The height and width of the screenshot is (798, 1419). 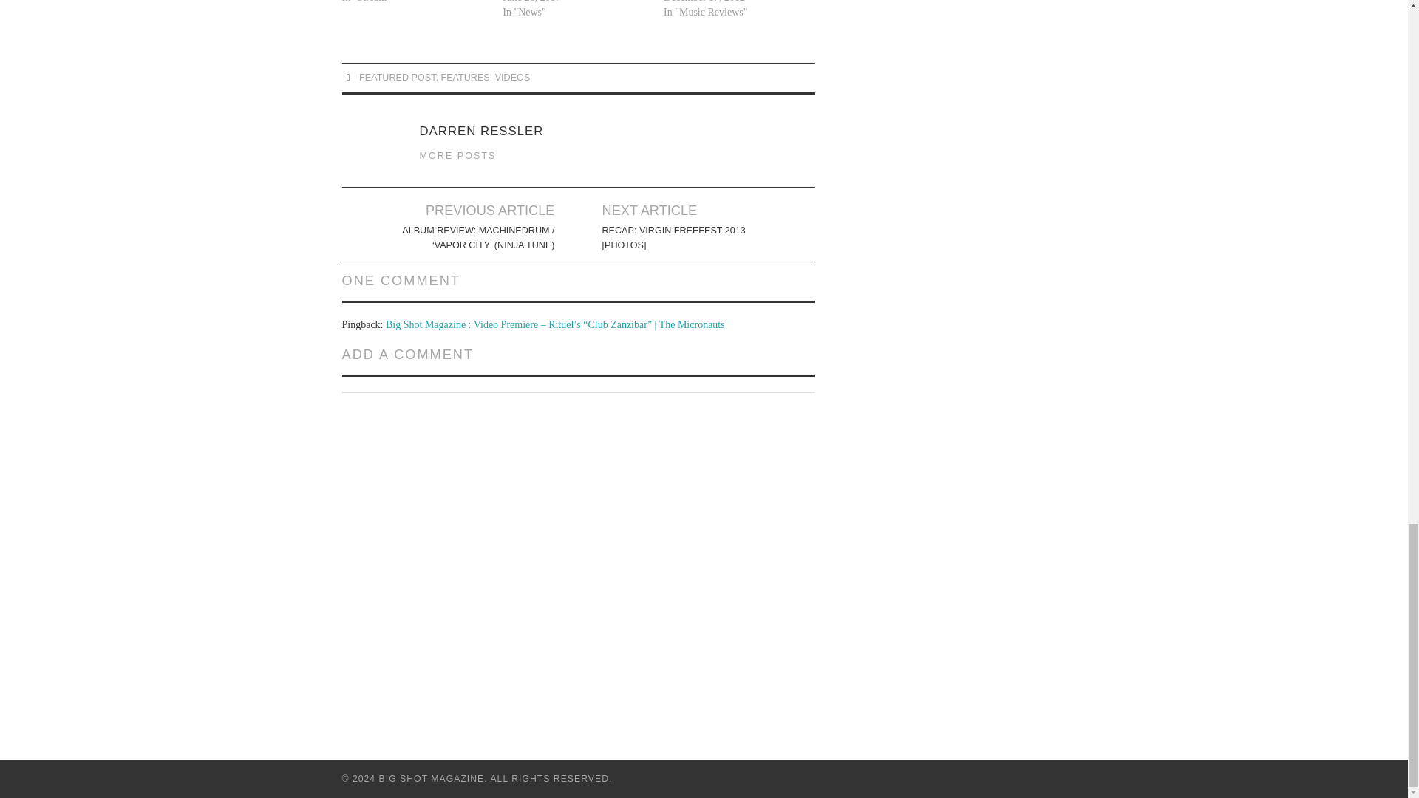 I want to click on FEATURED POST, so click(x=397, y=78).